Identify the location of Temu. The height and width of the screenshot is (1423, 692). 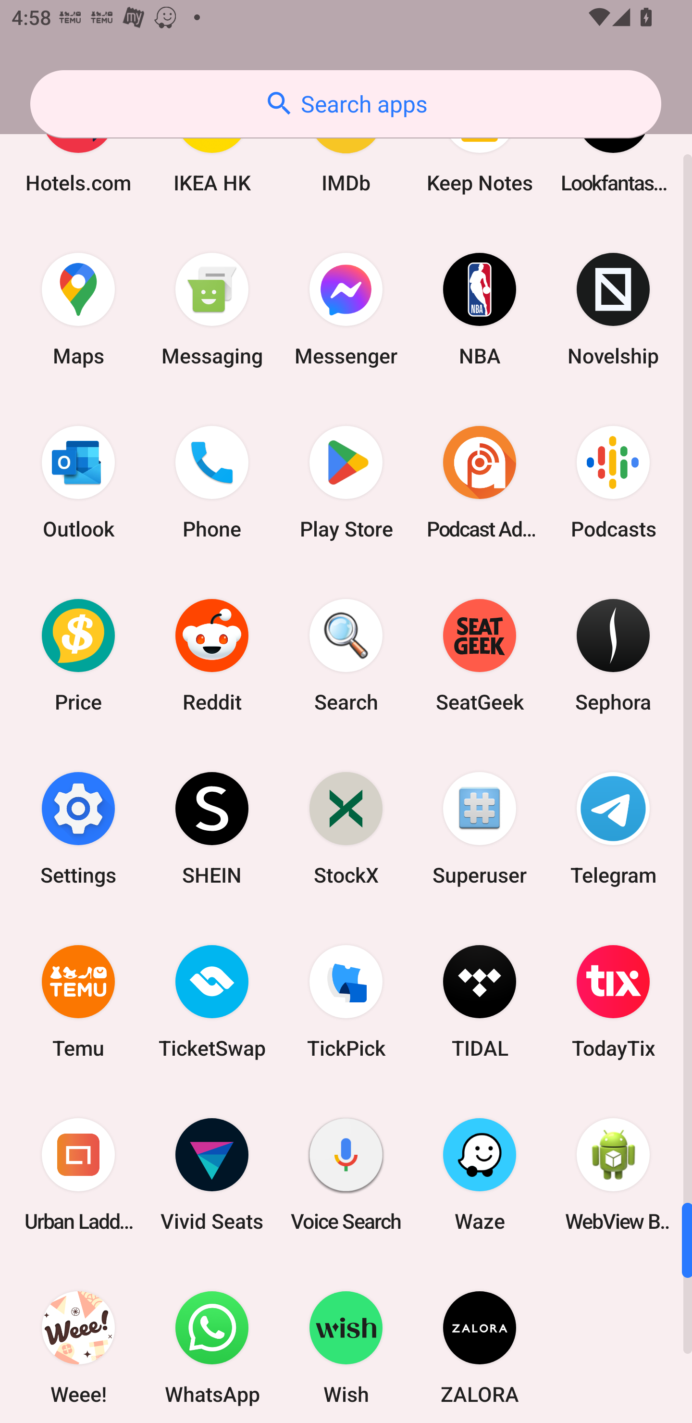
(78, 1002).